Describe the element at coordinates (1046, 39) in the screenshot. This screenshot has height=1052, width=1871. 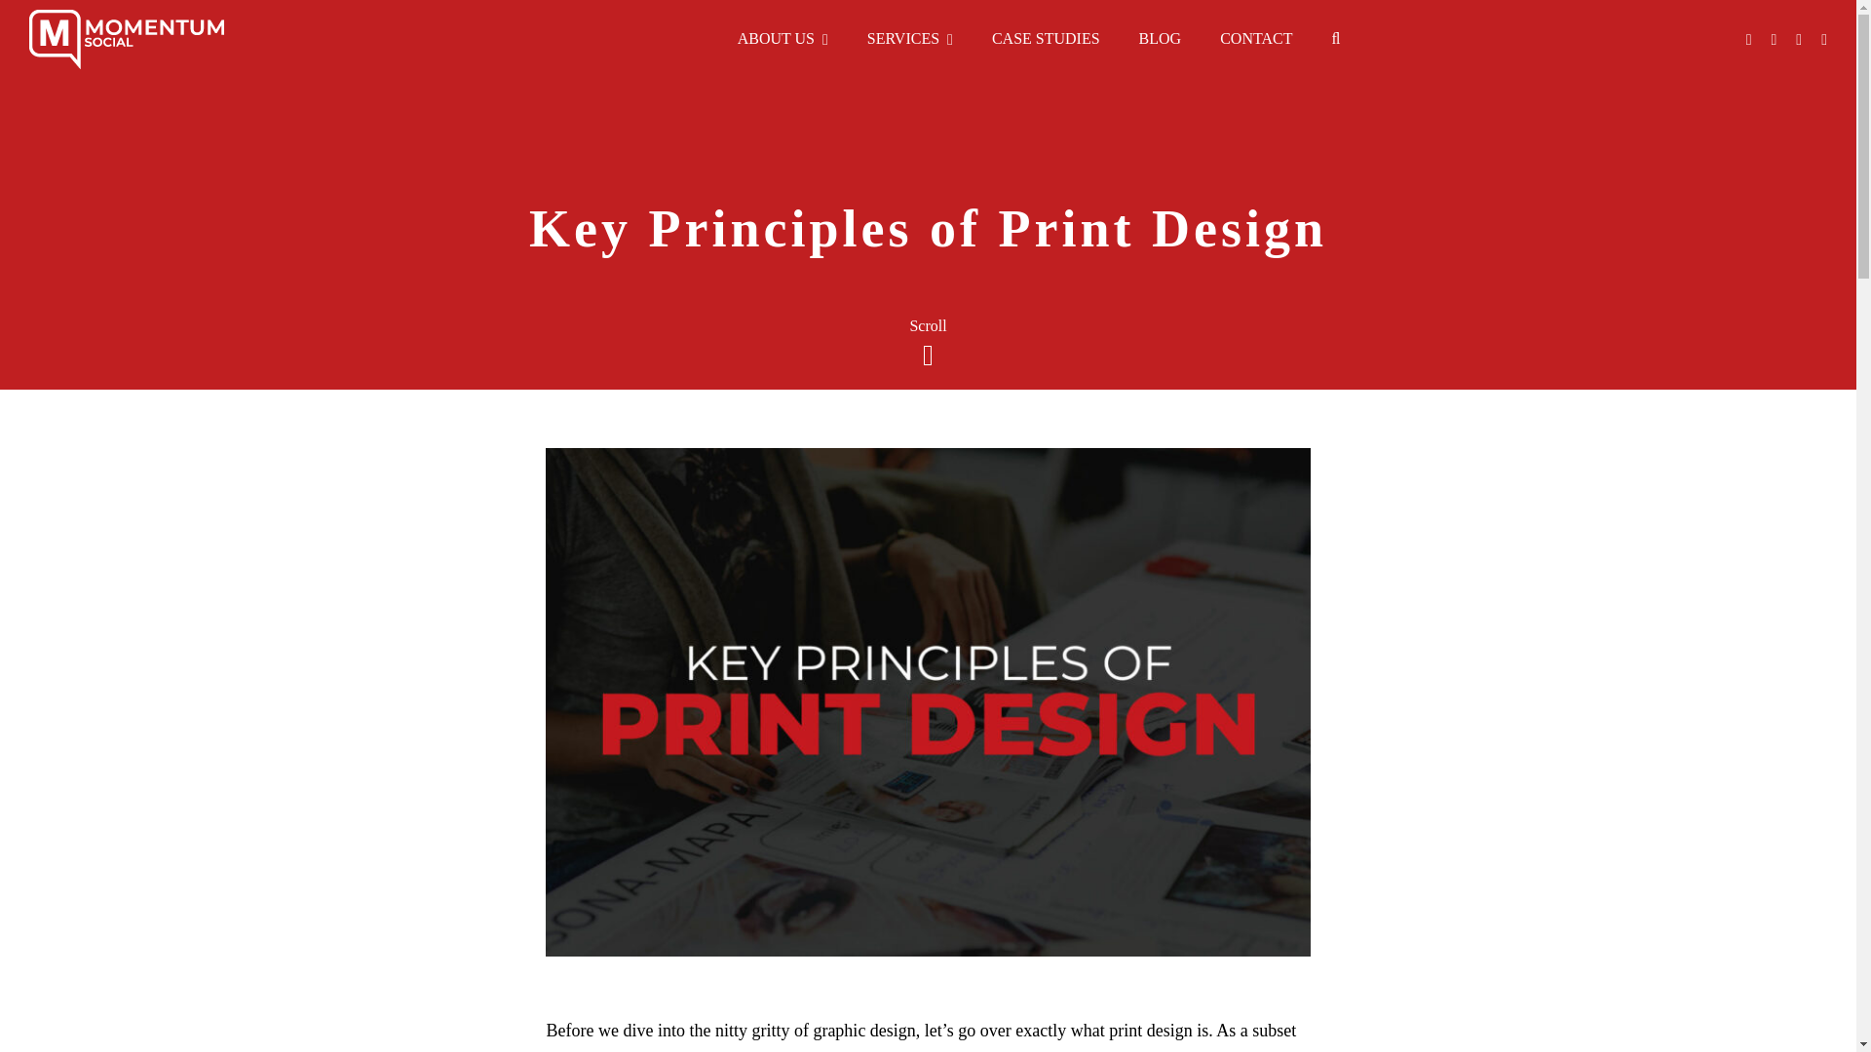
I see `CASE STUDIES` at that location.